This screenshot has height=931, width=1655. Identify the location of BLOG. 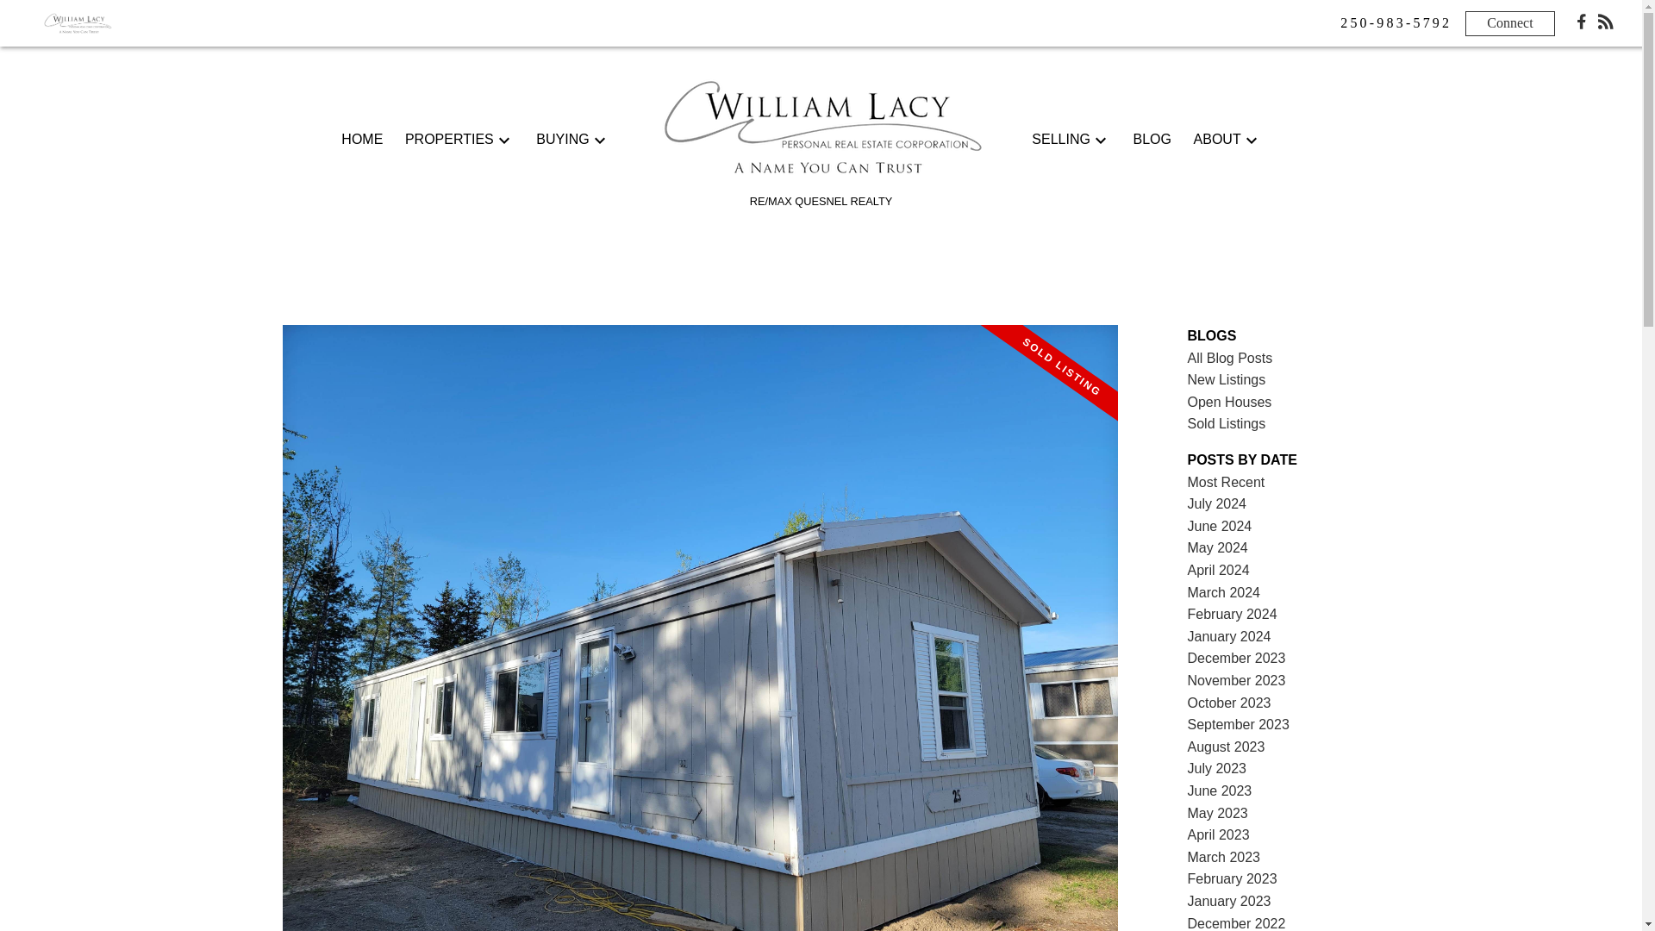
(1151, 140).